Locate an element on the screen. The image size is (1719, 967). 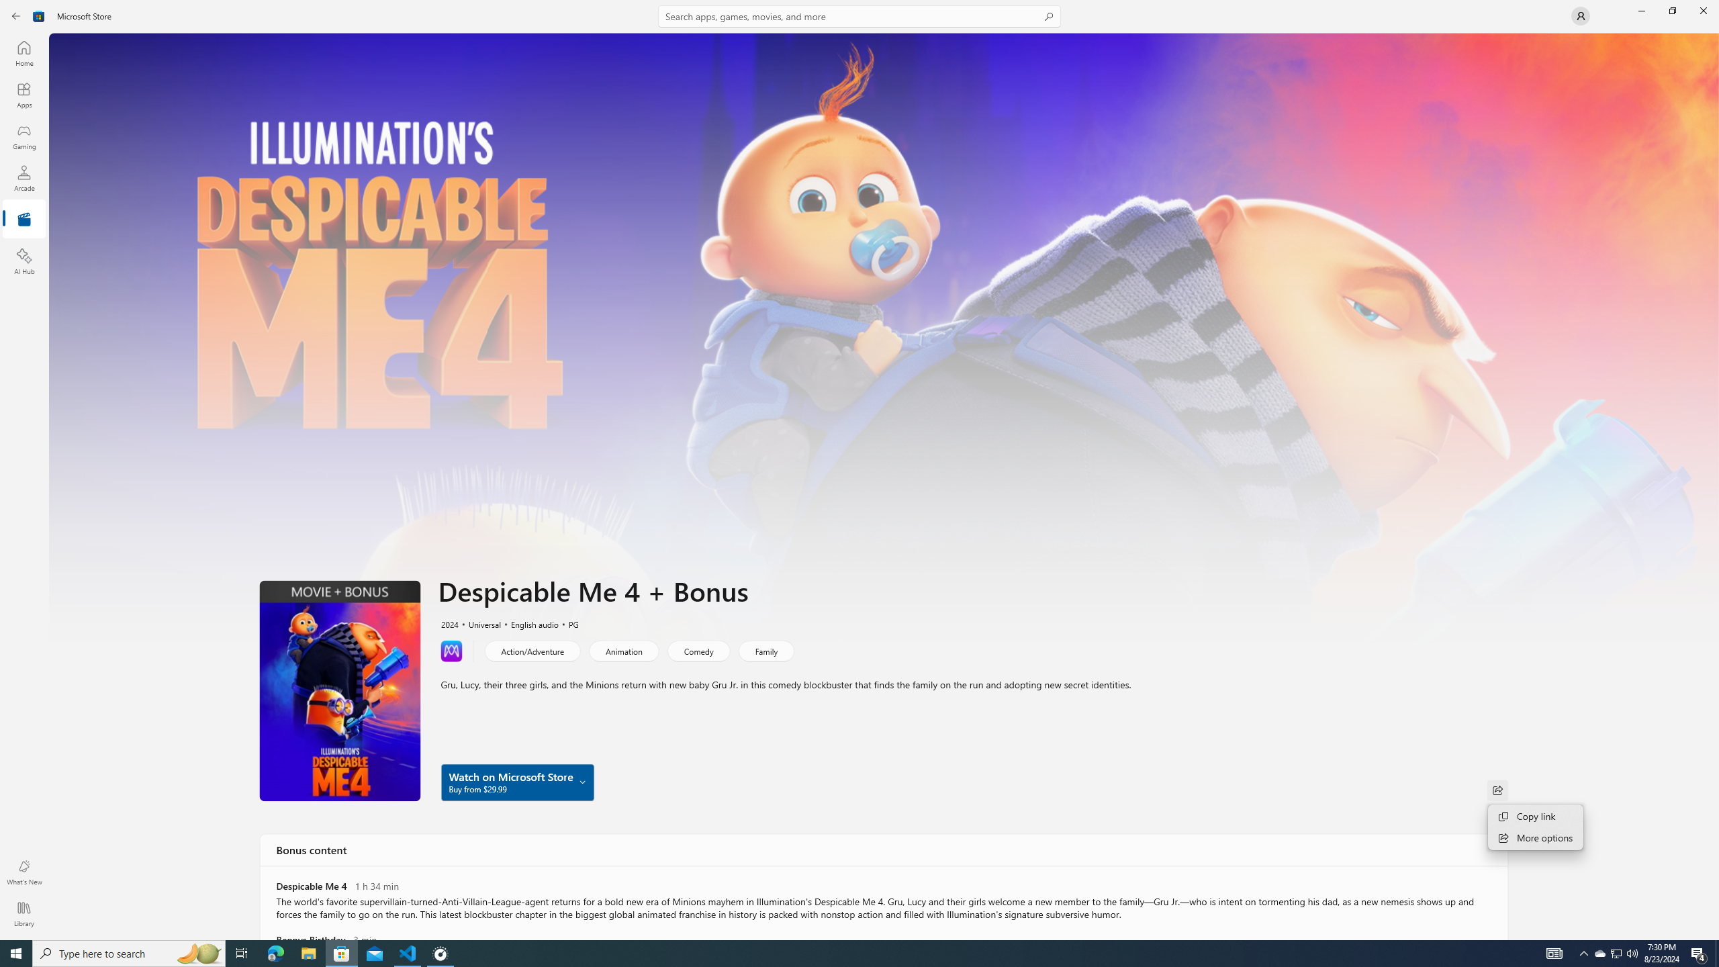
PG is located at coordinates (568, 623).